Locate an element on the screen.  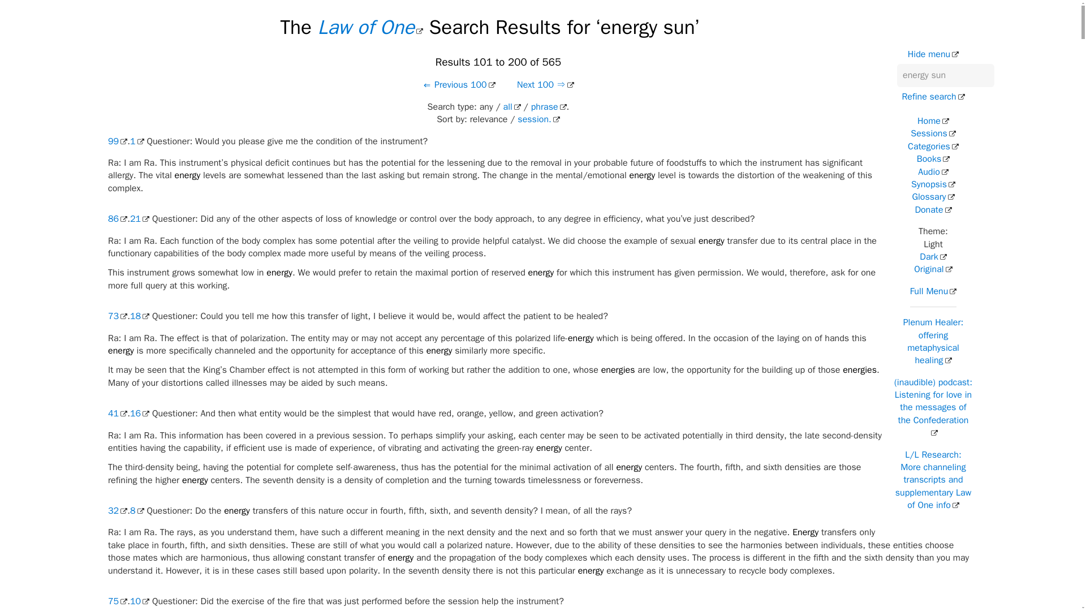
73 is located at coordinates (117, 316).